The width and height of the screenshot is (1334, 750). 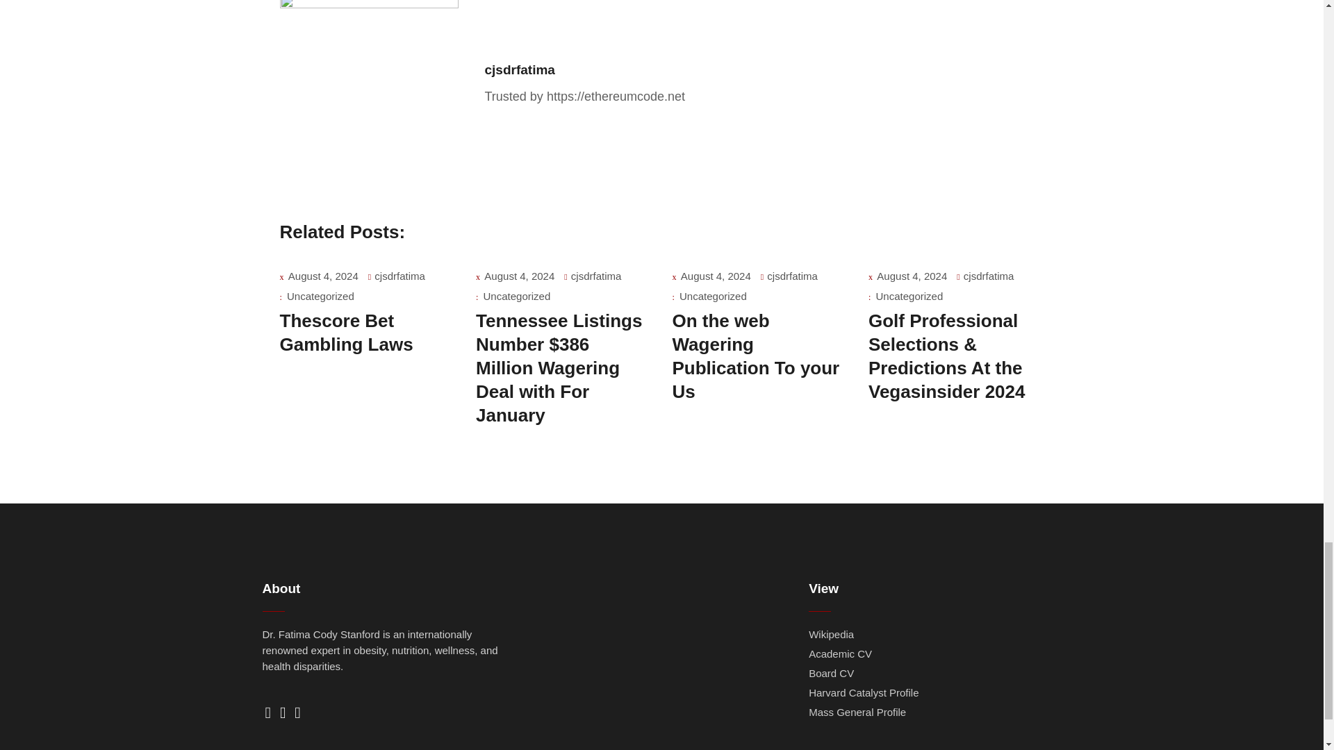 What do you see at coordinates (345, 332) in the screenshot?
I see `Thescore Bet Gambling Laws` at bounding box center [345, 332].